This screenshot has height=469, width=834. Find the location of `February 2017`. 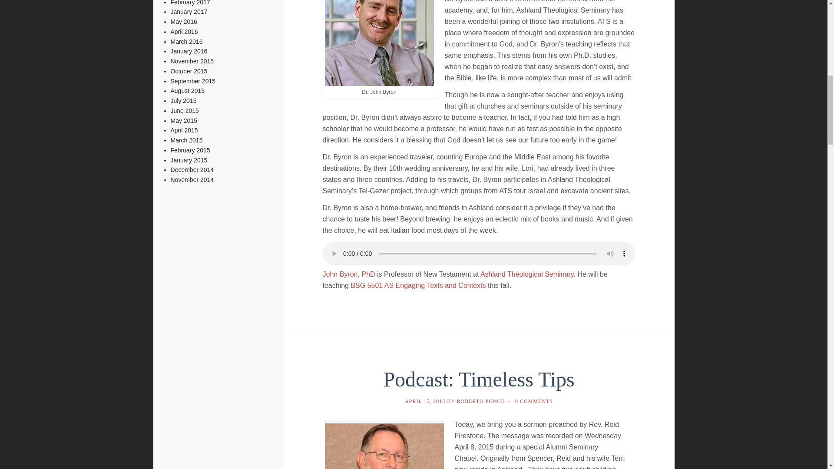

February 2017 is located at coordinates (190, 3).